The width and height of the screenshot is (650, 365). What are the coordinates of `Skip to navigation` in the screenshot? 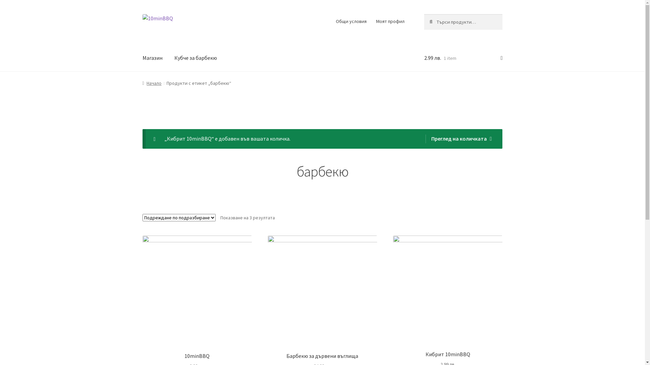 It's located at (142, 14).